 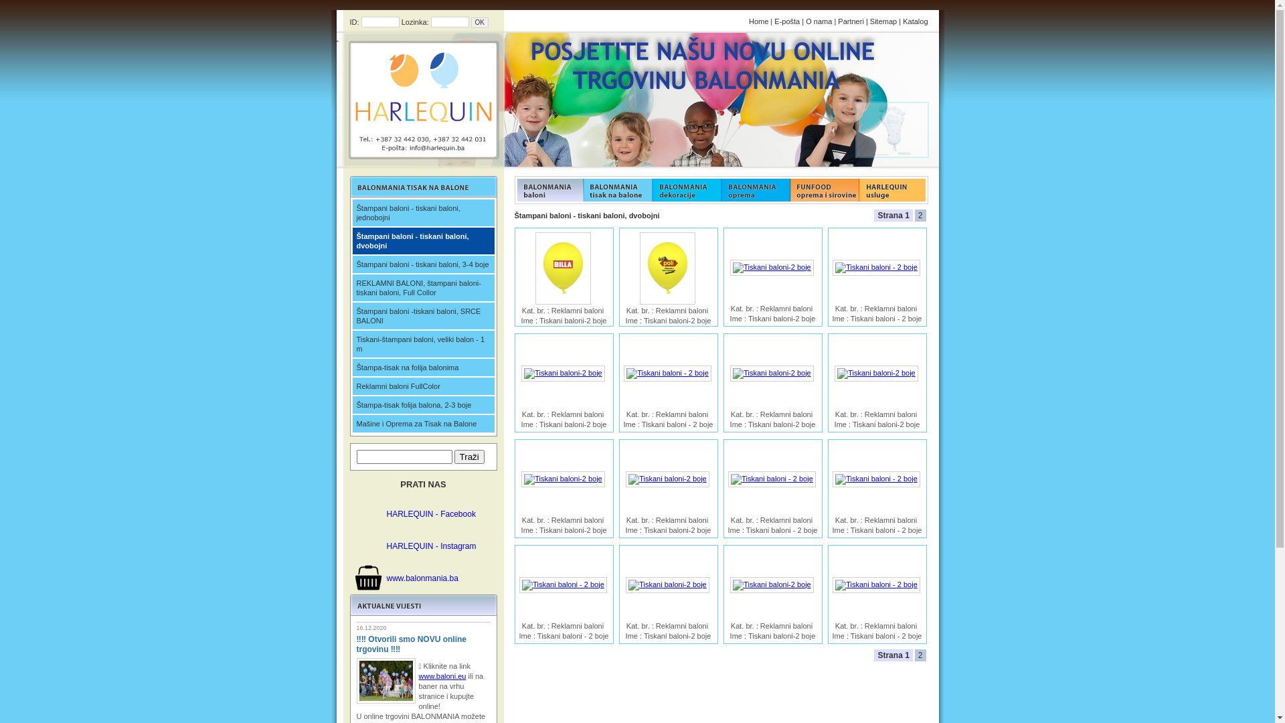 I want to click on Tiskani baloni-2 boje, so click(x=668, y=268).